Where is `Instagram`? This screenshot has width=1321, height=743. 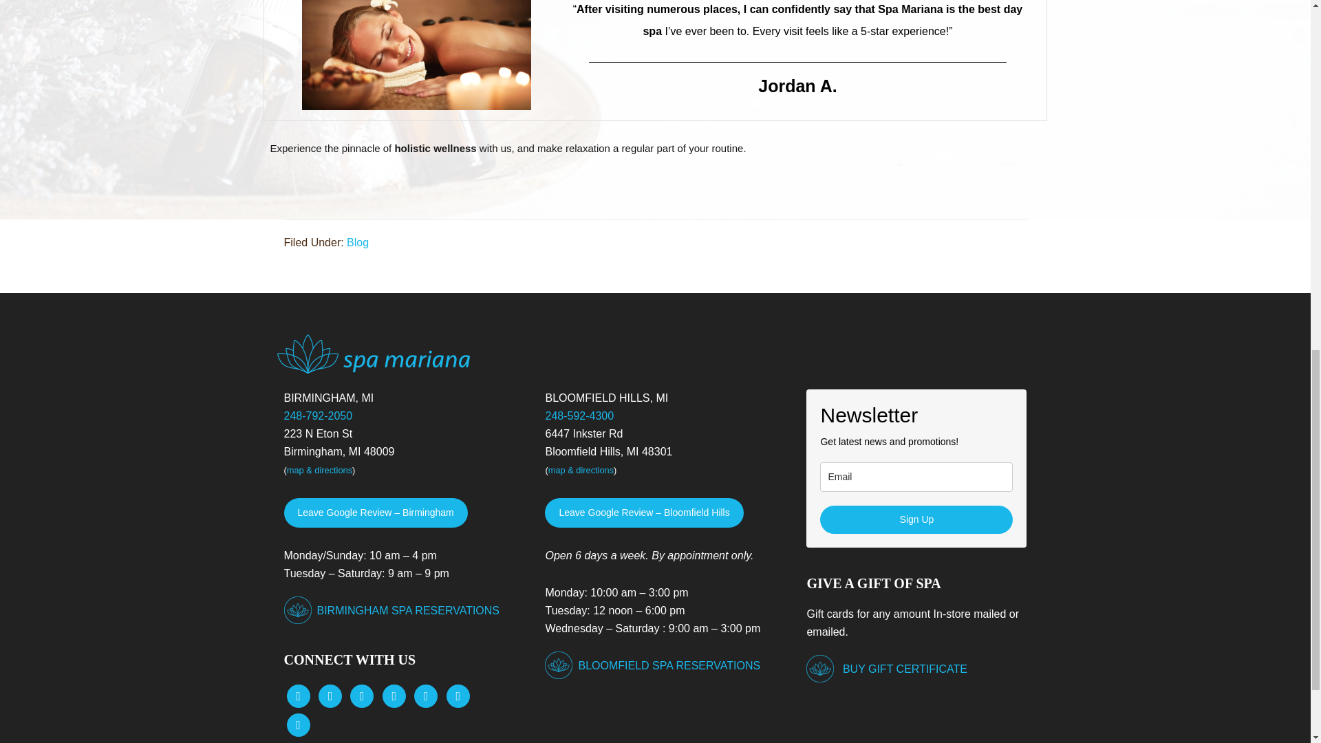 Instagram is located at coordinates (362, 695).